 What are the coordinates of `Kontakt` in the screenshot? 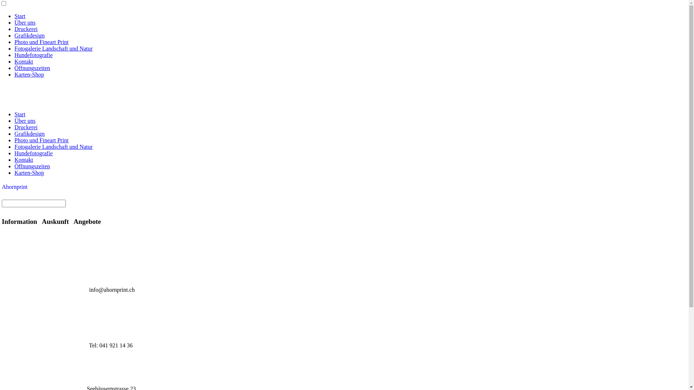 It's located at (24, 160).